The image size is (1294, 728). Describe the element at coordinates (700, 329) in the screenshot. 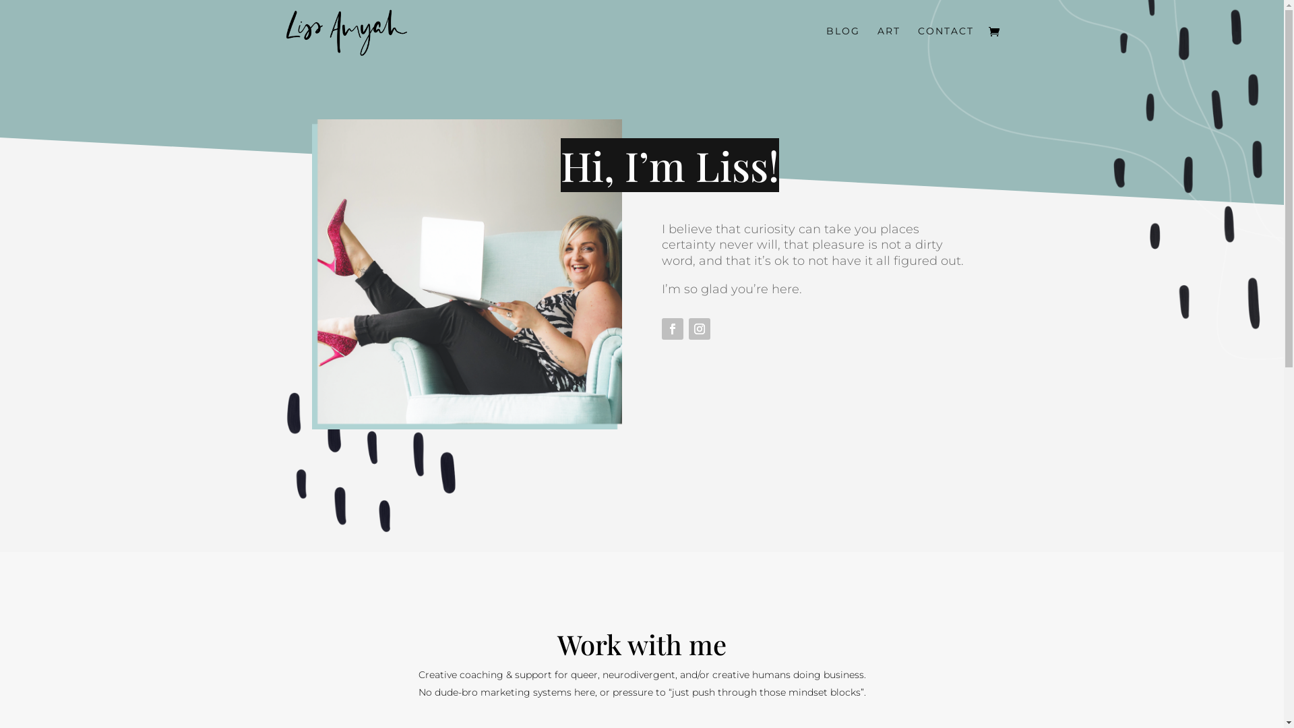

I see `Follow on Instagram` at that location.